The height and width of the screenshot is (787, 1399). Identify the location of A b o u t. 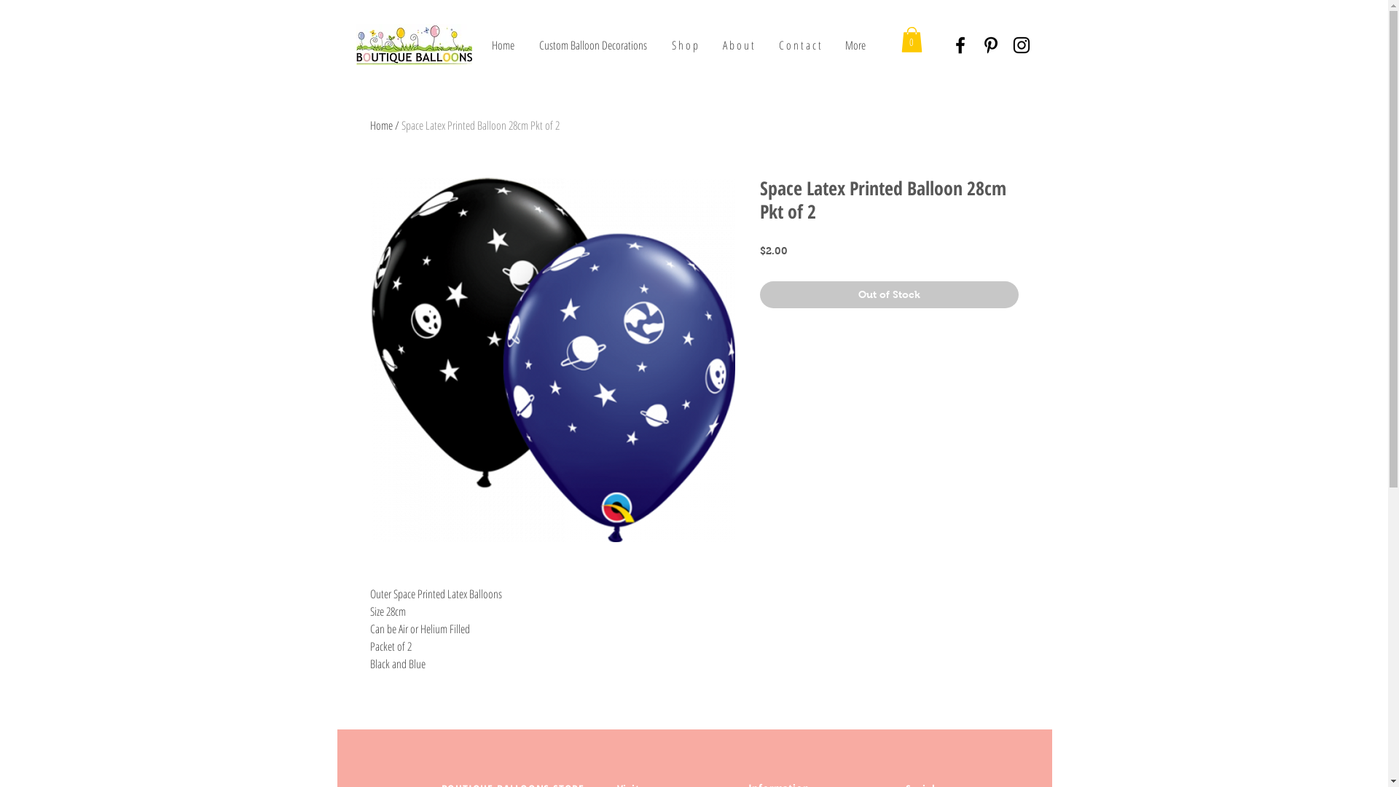
(737, 45).